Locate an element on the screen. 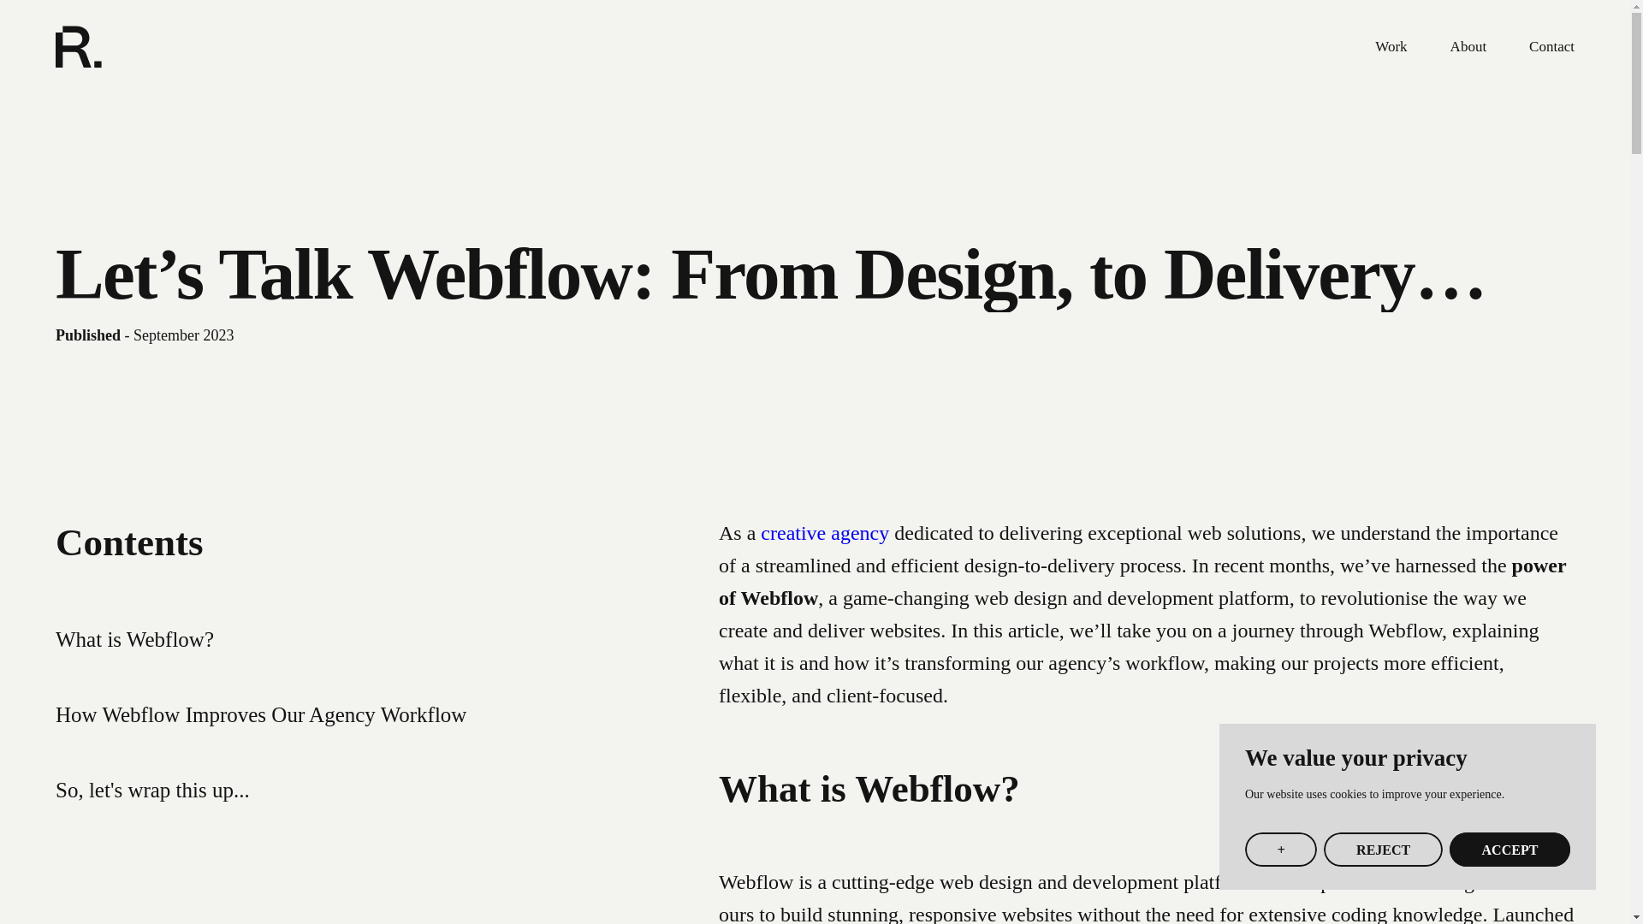  So, let's wrap this up... is located at coordinates (152, 791).